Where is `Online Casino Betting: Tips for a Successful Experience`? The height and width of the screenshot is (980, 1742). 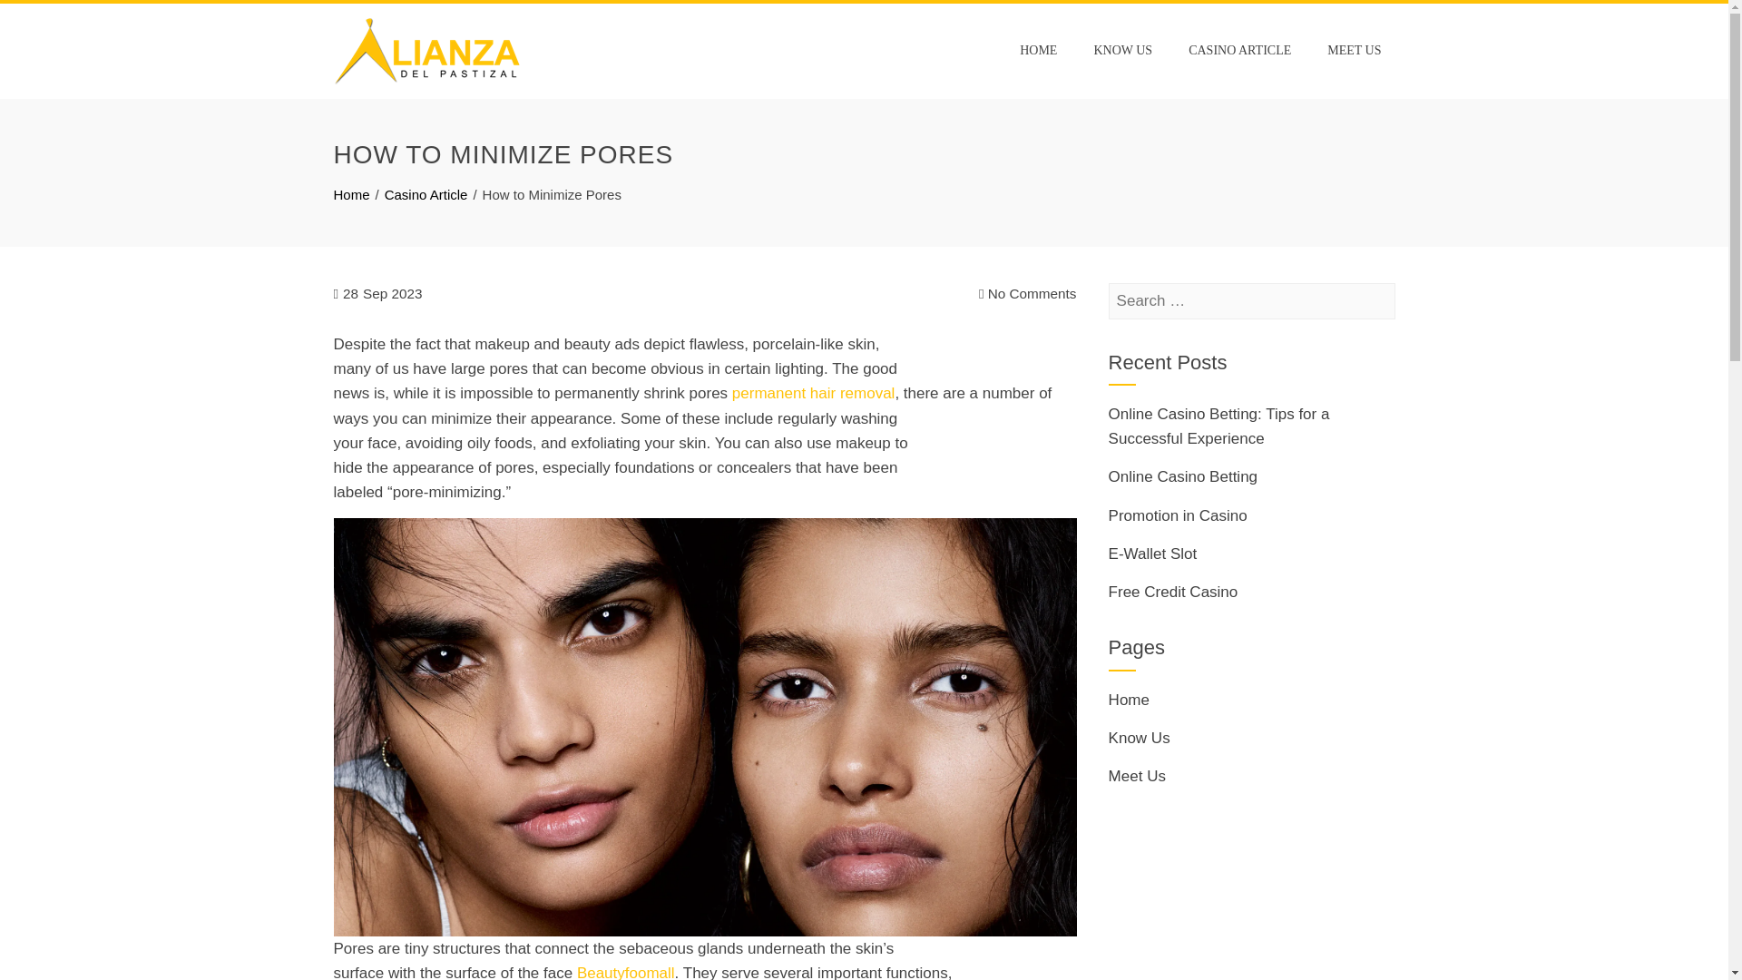 Online Casino Betting: Tips for a Successful Experience is located at coordinates (1219, 426).